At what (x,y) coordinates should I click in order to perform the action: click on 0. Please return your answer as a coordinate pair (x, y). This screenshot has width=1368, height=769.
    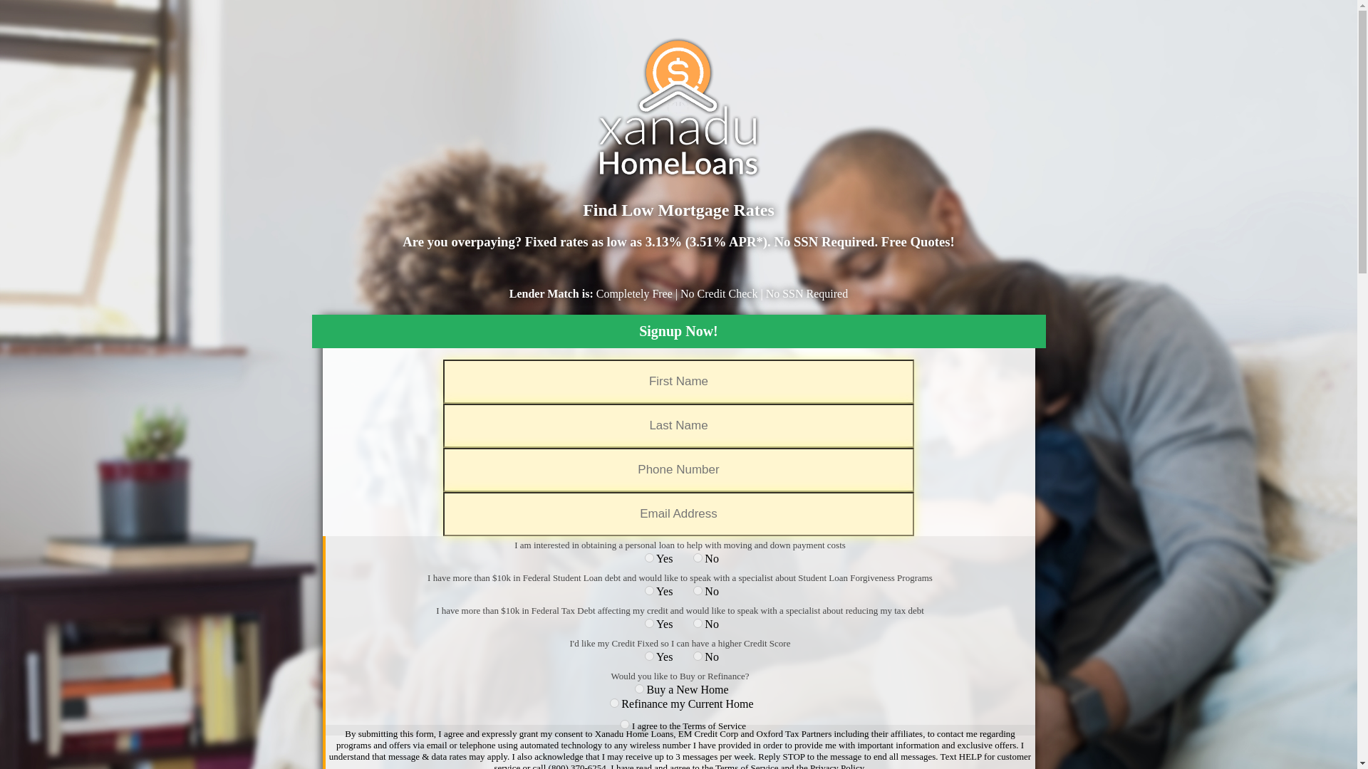
    Looking at the image, I should click on (698, 624).